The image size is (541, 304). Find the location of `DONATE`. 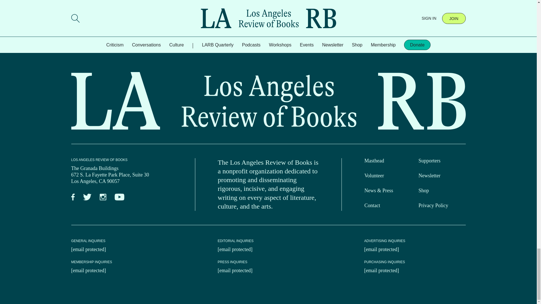

DONATE is located at coordinates (119, 10).